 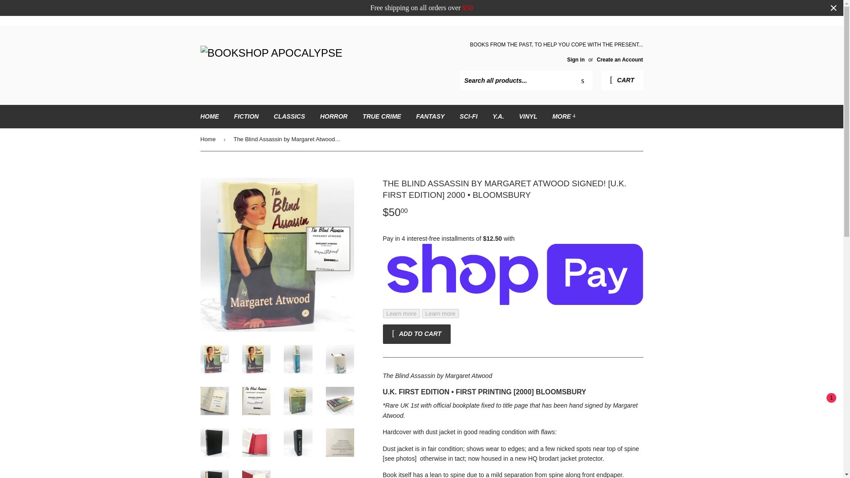 I want to click on Shopify online store chat, so click(x=820, y=411).